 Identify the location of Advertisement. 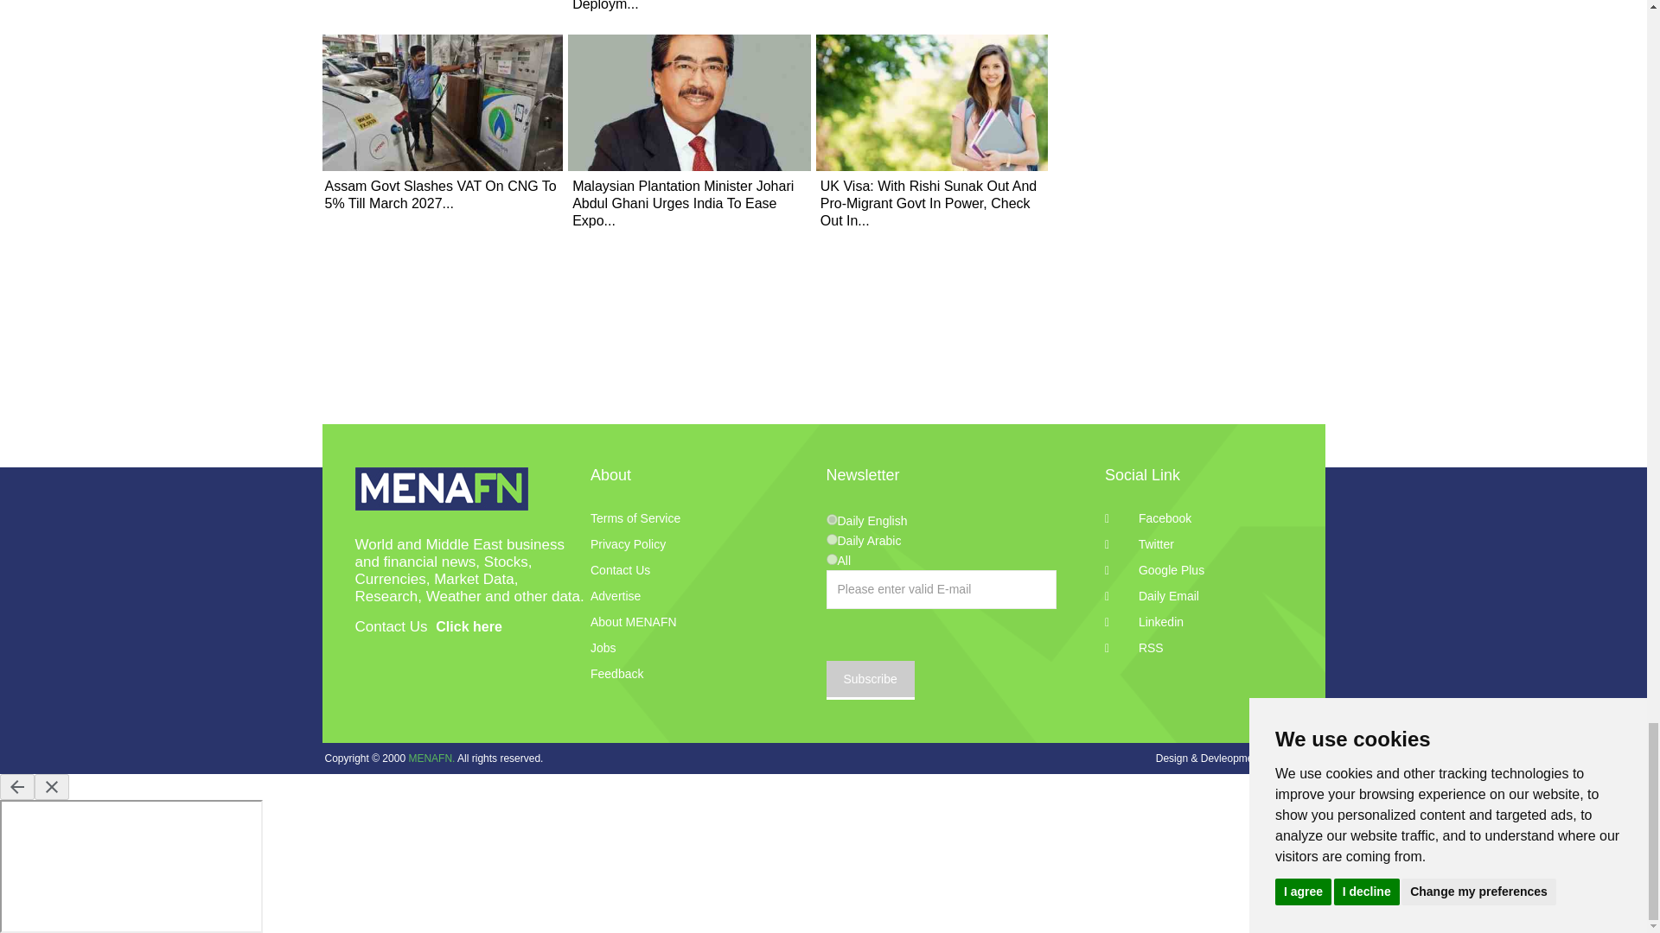
(1195, 41).